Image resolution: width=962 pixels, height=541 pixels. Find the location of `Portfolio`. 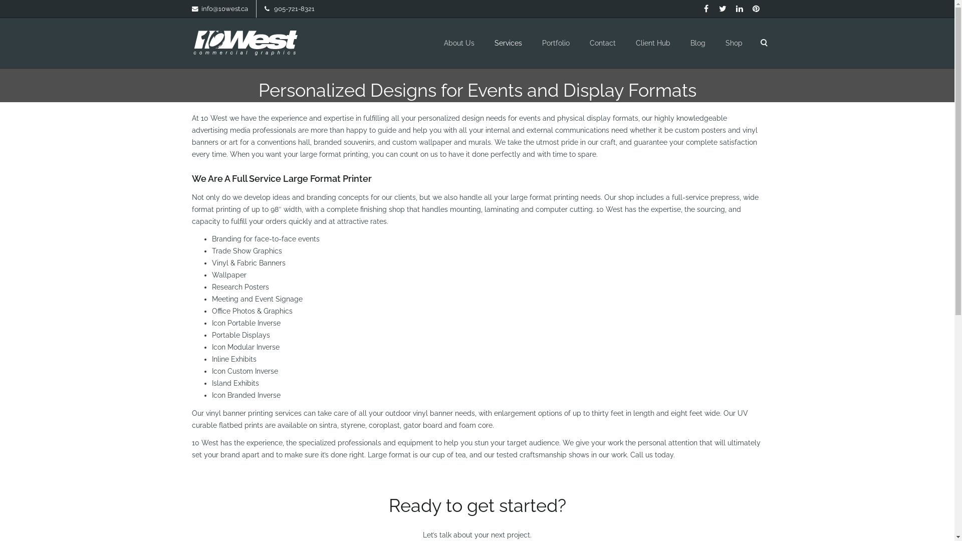

Portfolio is located at coordinates (556, 43).